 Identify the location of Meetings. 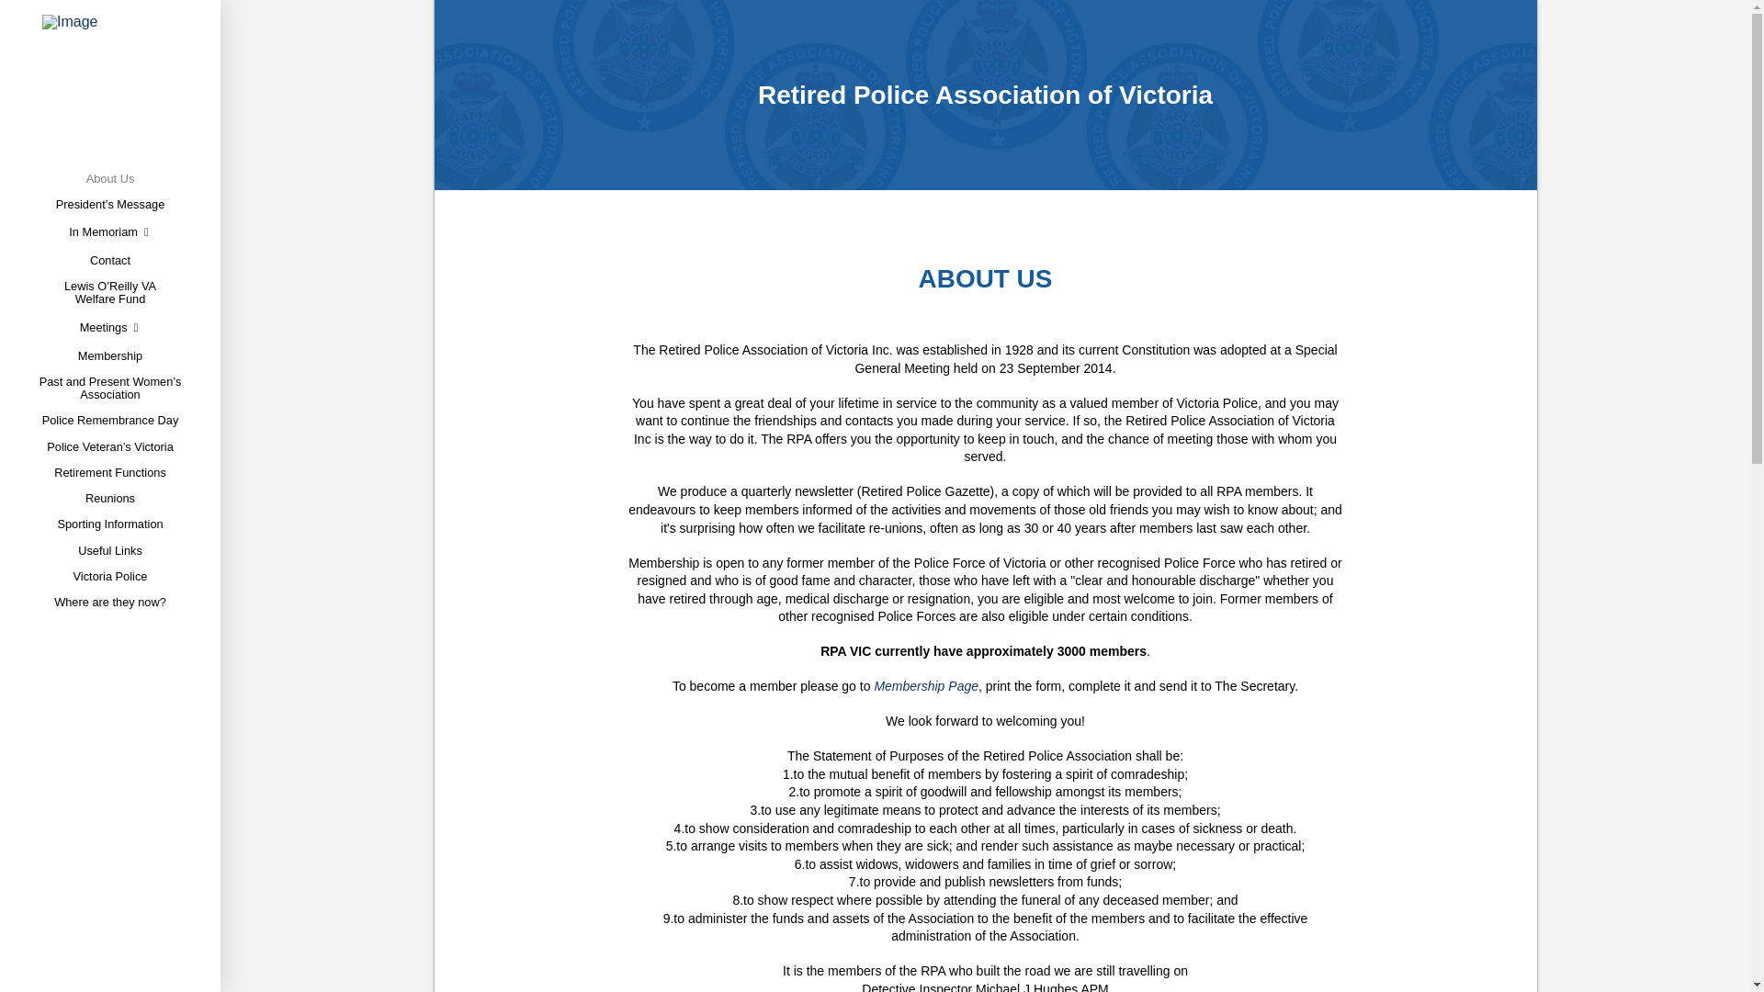
(110, 324).